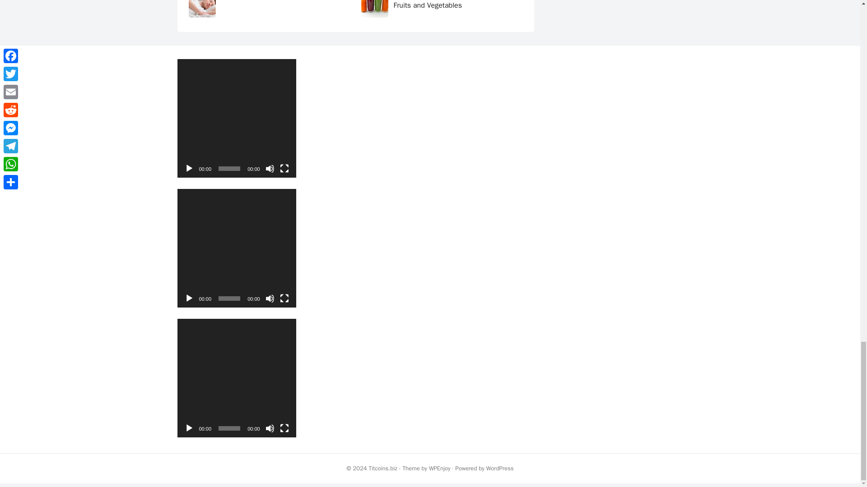 This screenshot has width=867, height=487. Describe the element at coordinates (455, 5) in the screenshot. I see `Some Juicing Recipes You Can Try With Fruits and Vegetables` at that location.